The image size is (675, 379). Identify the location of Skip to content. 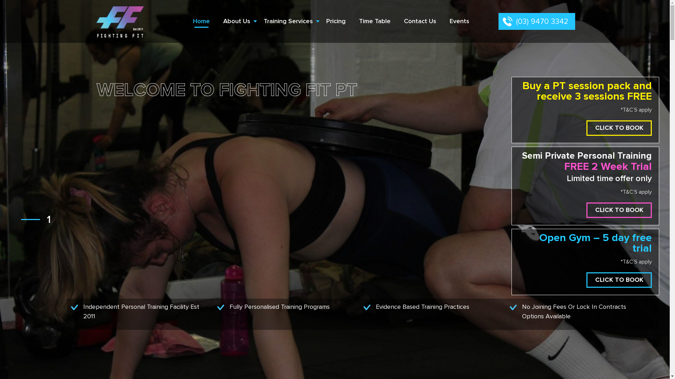
(0, 0).